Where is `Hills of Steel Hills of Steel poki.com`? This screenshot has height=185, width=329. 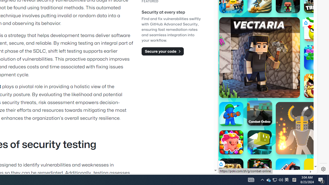 Hills of Steel Hills of Steel poki.com is located at coordinates (243, 63).